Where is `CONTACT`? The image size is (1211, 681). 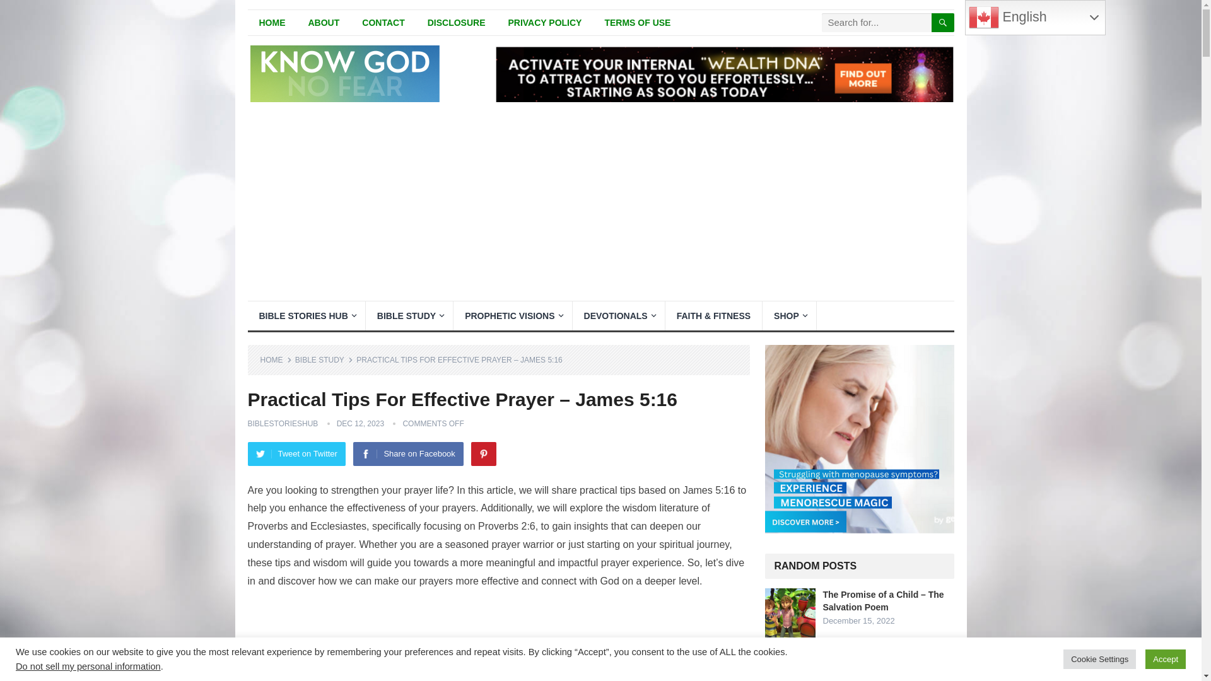 CONTACT is located at coordinates (383, 23).